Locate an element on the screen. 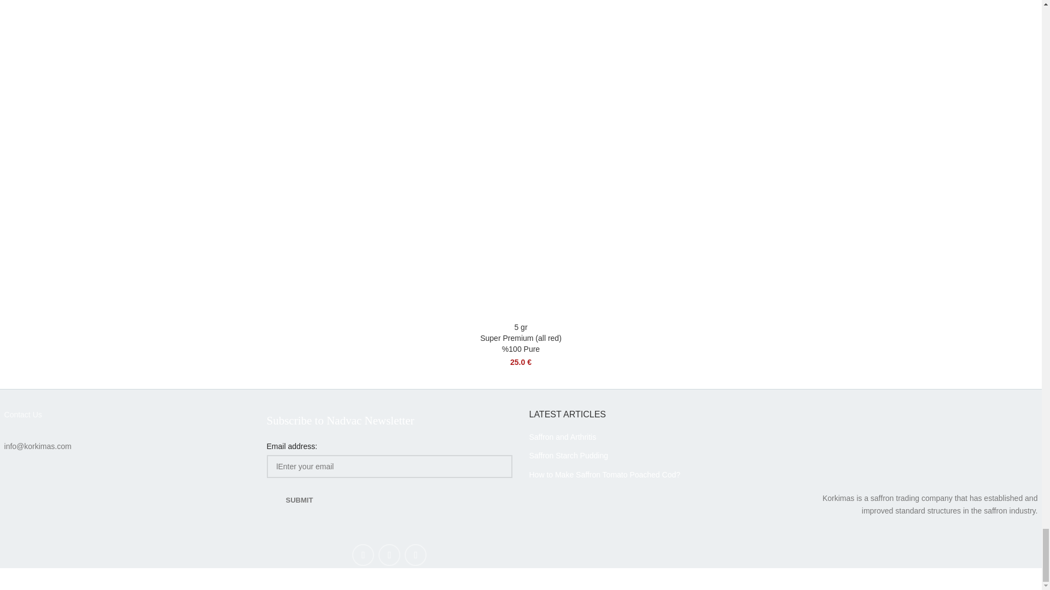 This screenshot has width=1050, height=590. submit is located at coordinates (300, 500).